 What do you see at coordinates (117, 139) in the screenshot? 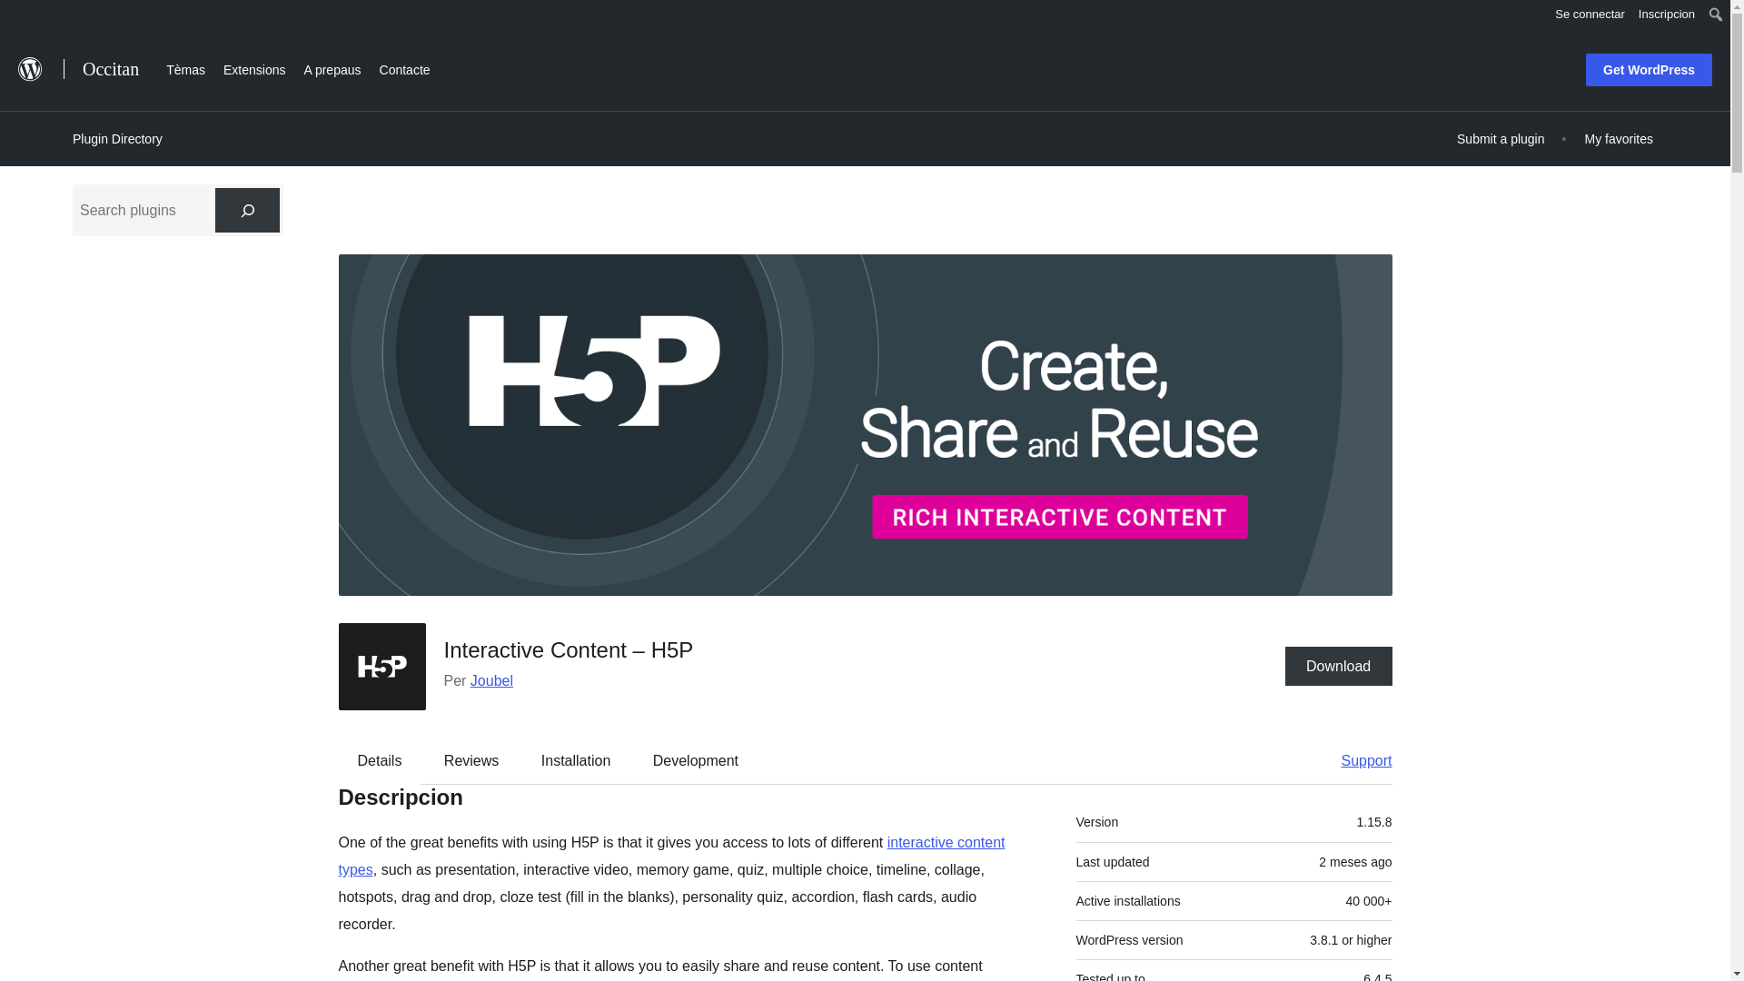
I see `Plugin Directory` at bounding box center [117, 139].